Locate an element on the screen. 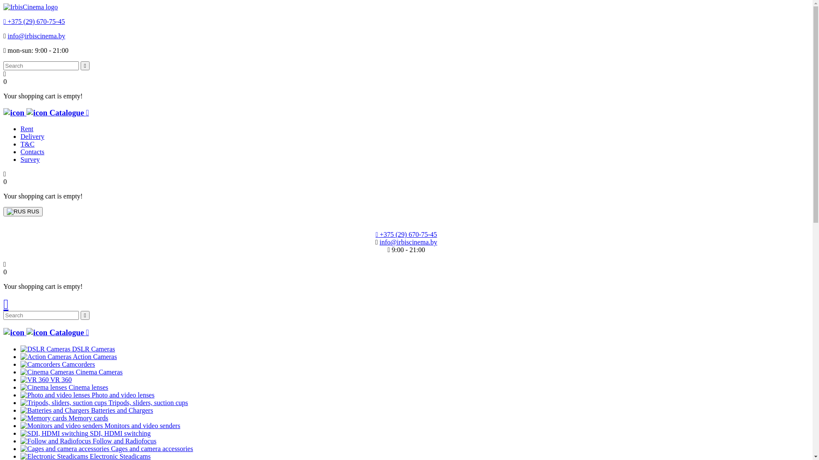 The height and width of the screenshot is (460, 819). Monitors and video senders is located at coordinates (101, 426).